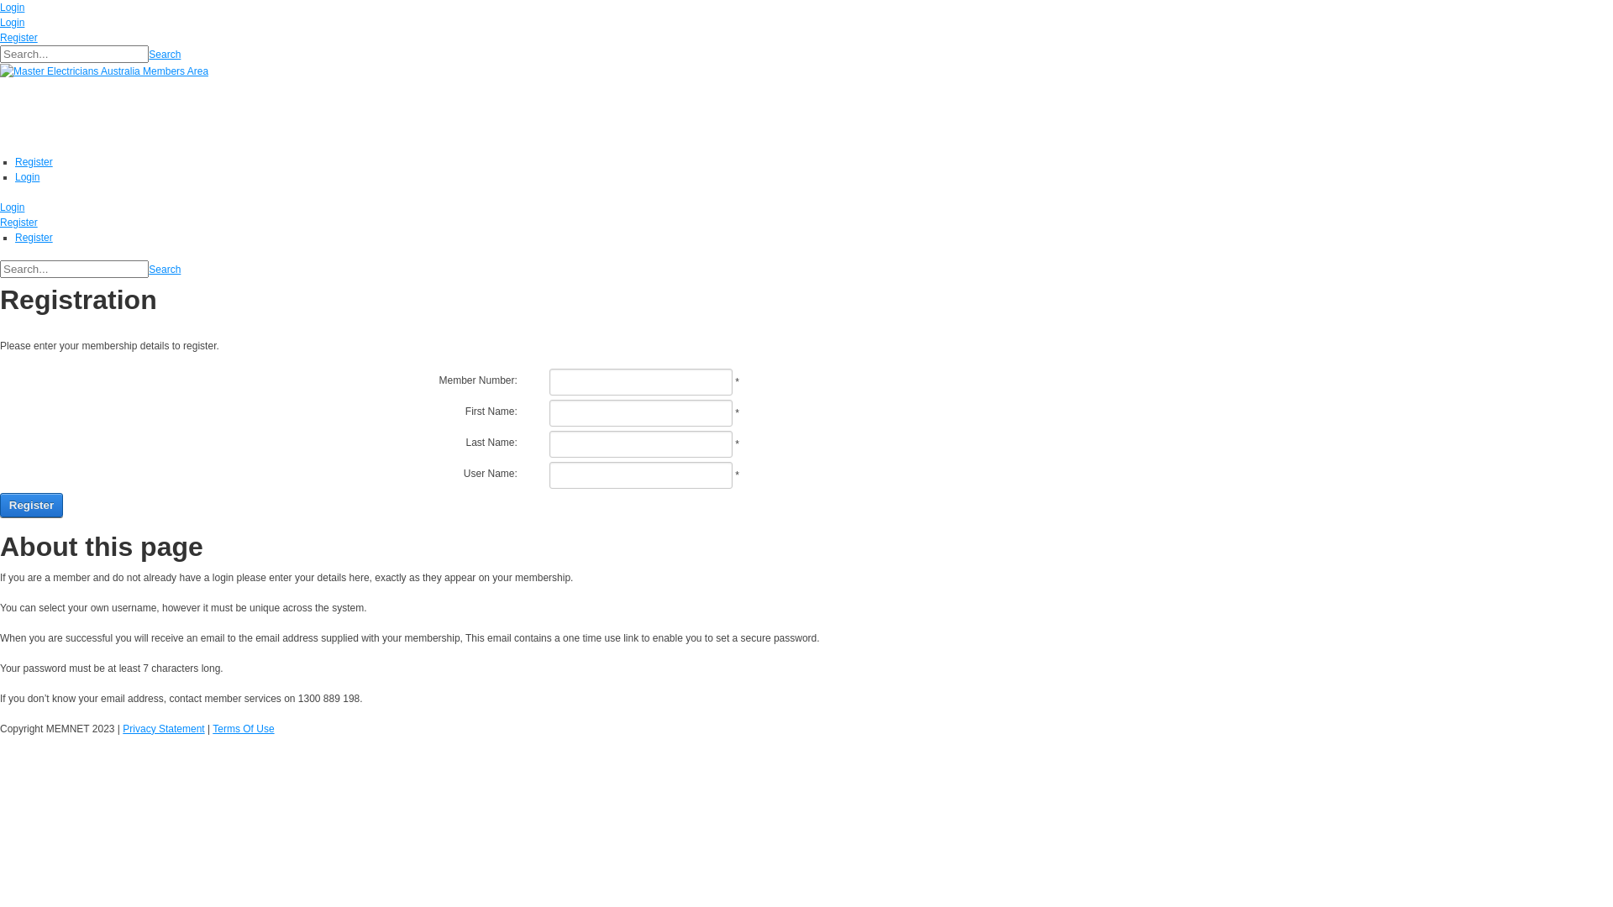 This screenshot has height=907, width=1613. Describe the element at coordinates (165, 55) in the screenshot. I see `Search` at that location.